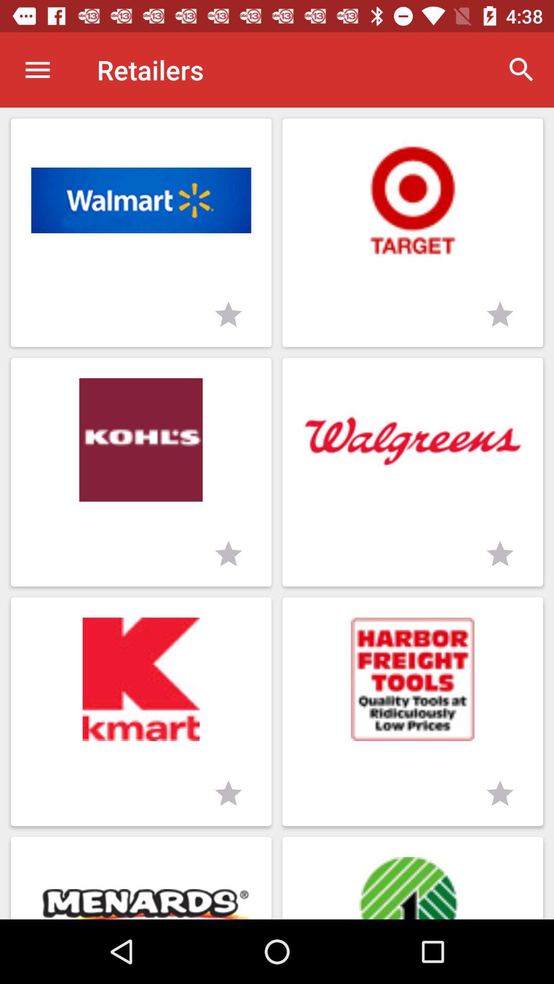 This screenshot has width=554, height=984. I want to click on select the logo and text beside walmart, so click(412, 233).